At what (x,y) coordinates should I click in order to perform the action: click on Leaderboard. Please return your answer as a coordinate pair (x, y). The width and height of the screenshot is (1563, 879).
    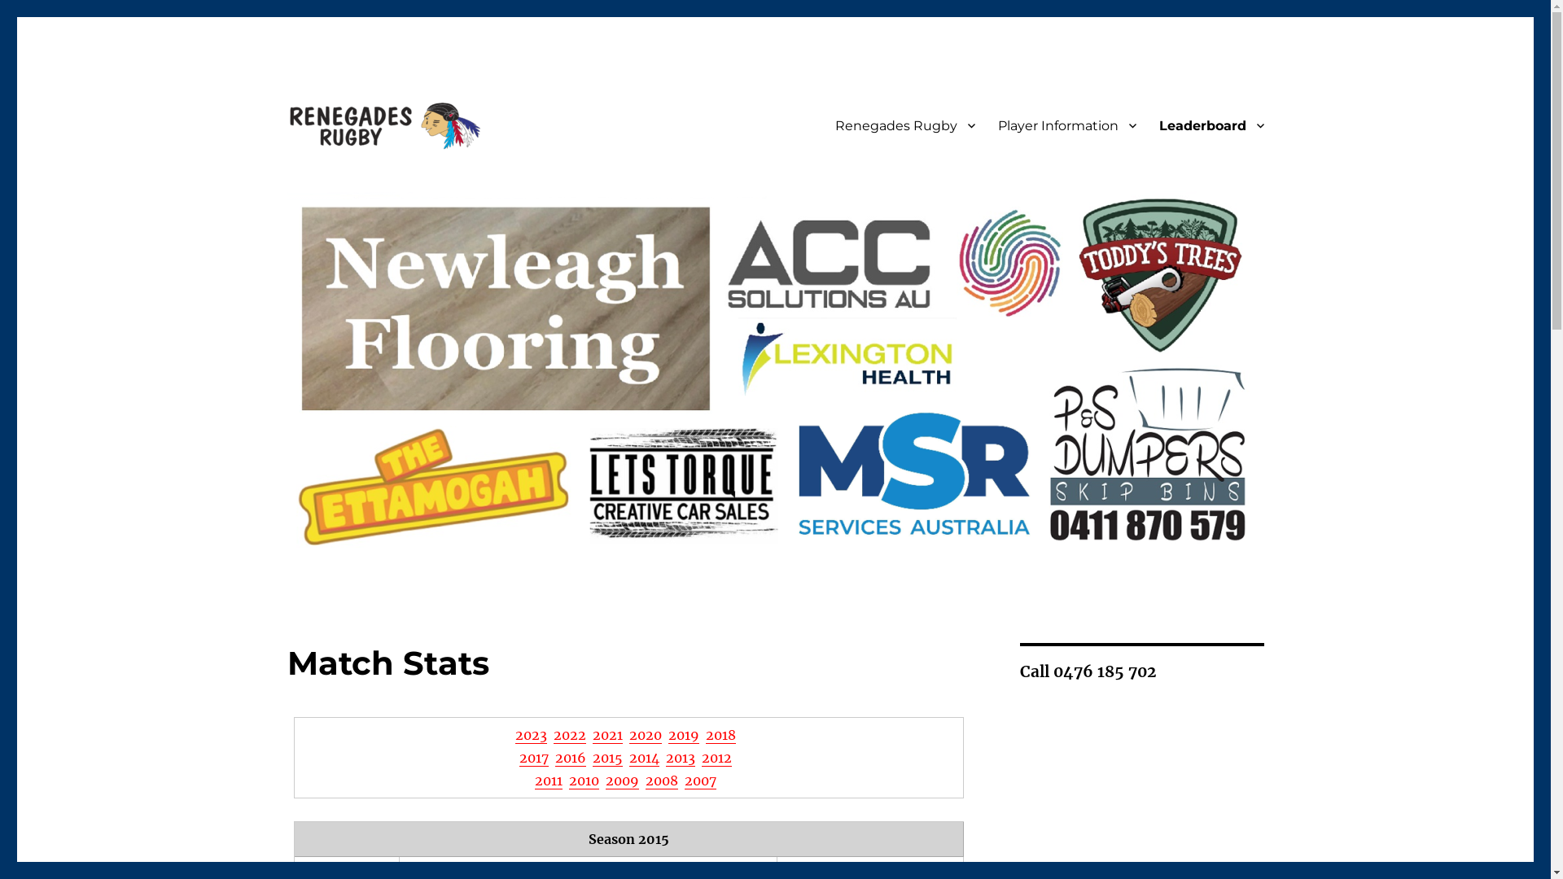
    Looking at the image, I should click on (1211, 125).